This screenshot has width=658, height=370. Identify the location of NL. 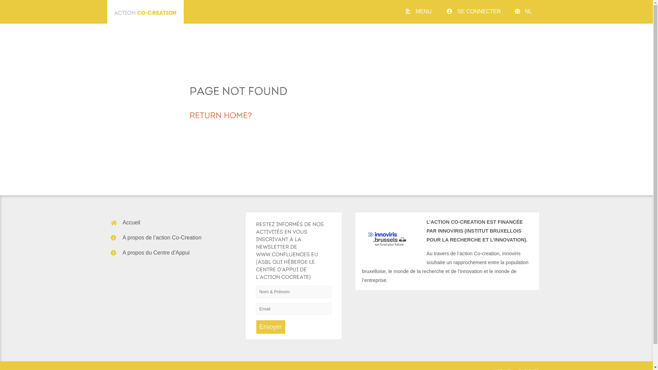
(535, 12).